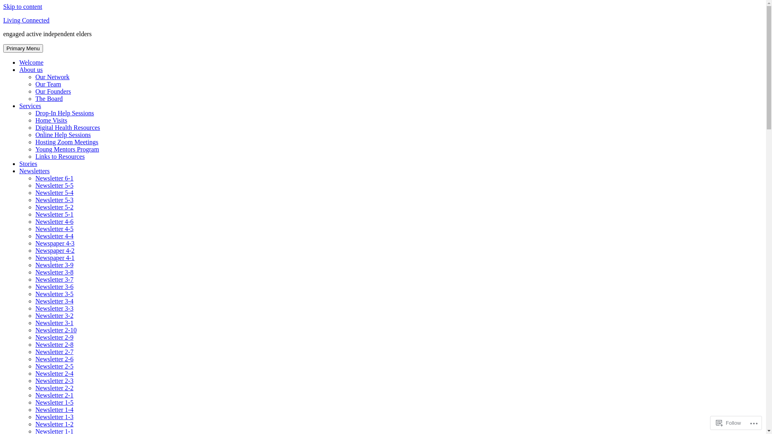  What do you see at coordinates (28, 164) in the screenshot?
I see `Stories` at bounding box center [28, 164].